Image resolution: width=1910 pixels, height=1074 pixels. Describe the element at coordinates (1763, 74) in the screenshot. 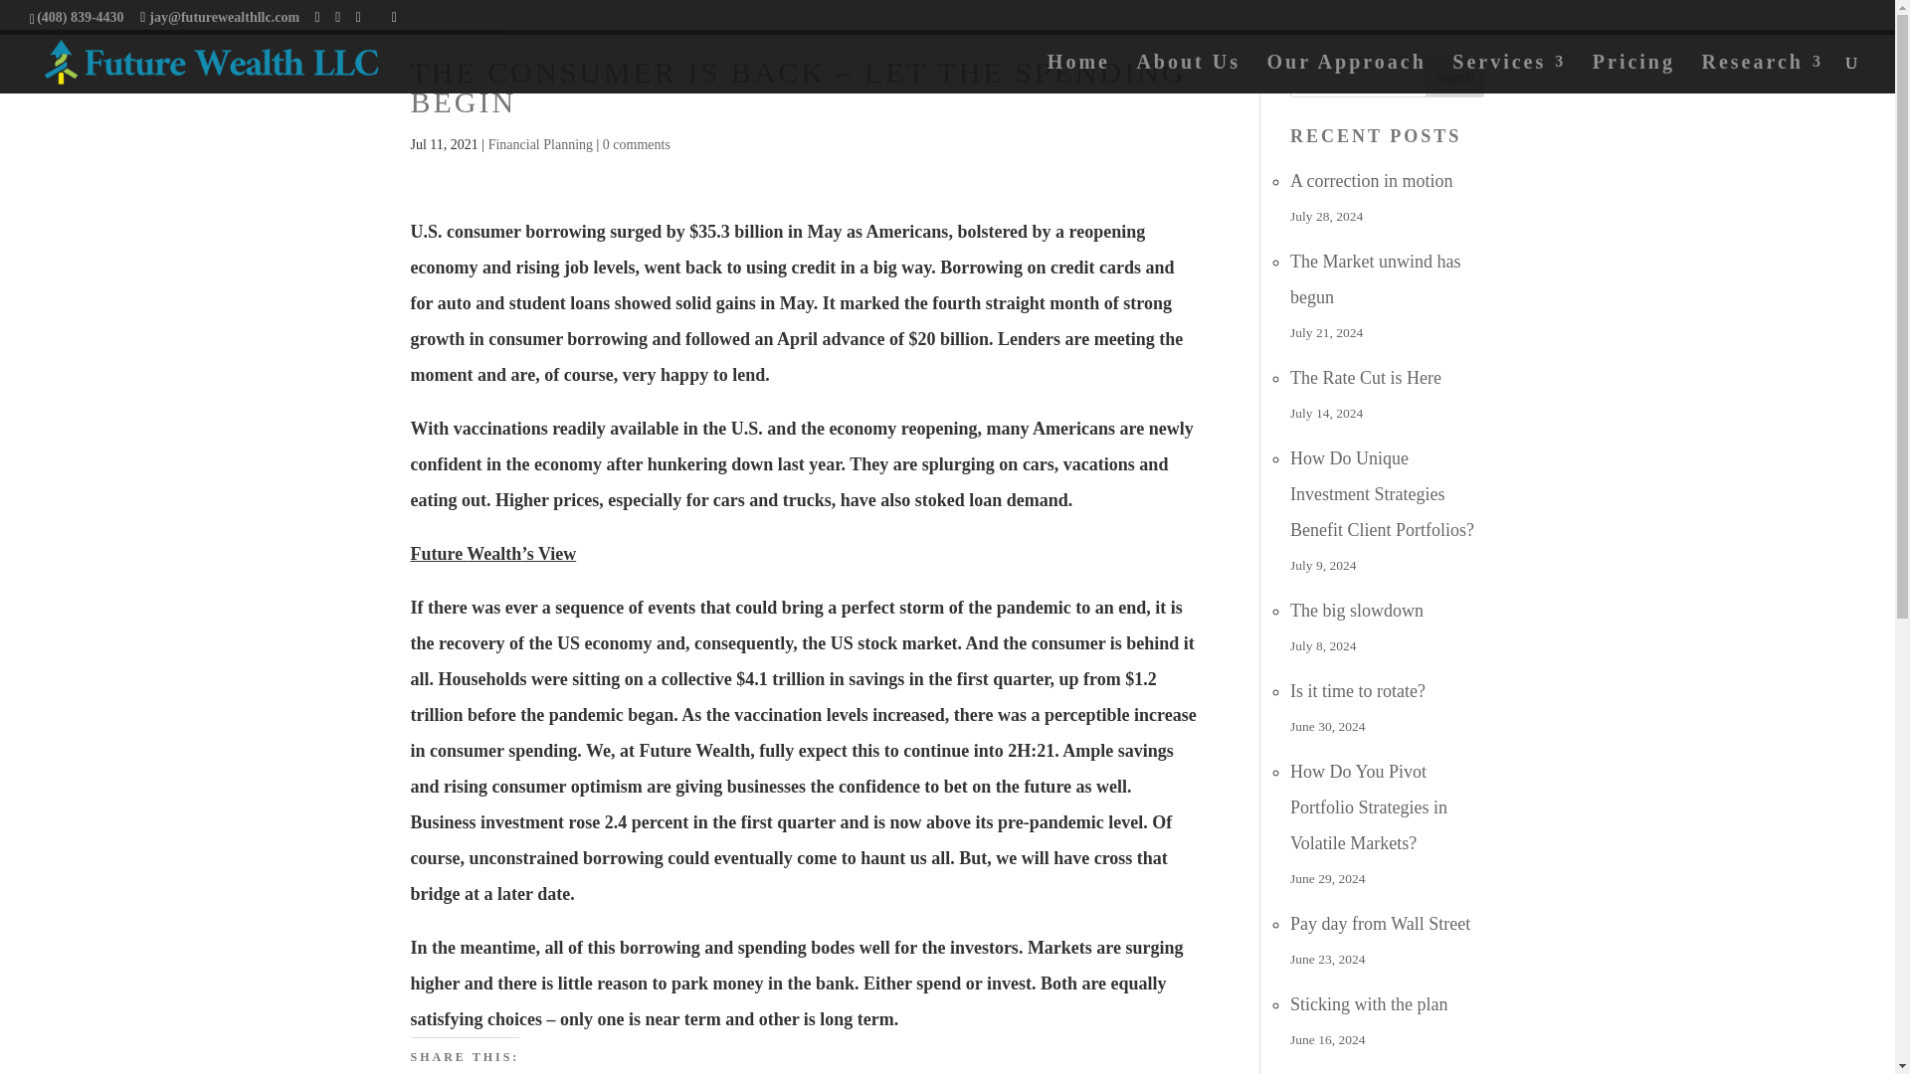

I see `Research` at that location.